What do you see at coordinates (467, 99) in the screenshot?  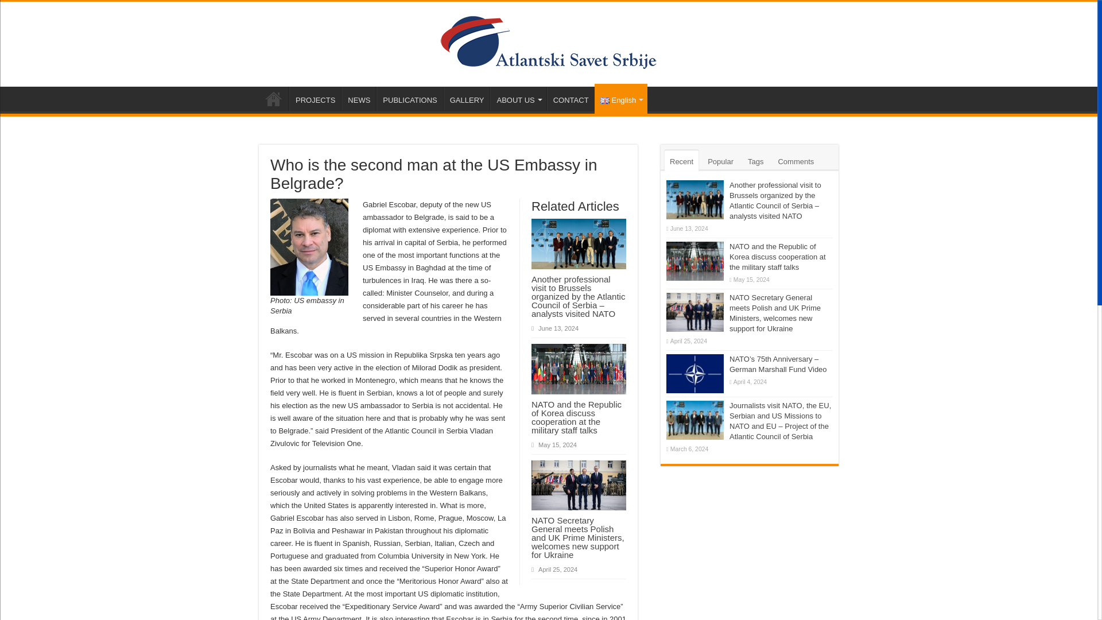 I see `GALLERY` at bounding box center [467, 99].